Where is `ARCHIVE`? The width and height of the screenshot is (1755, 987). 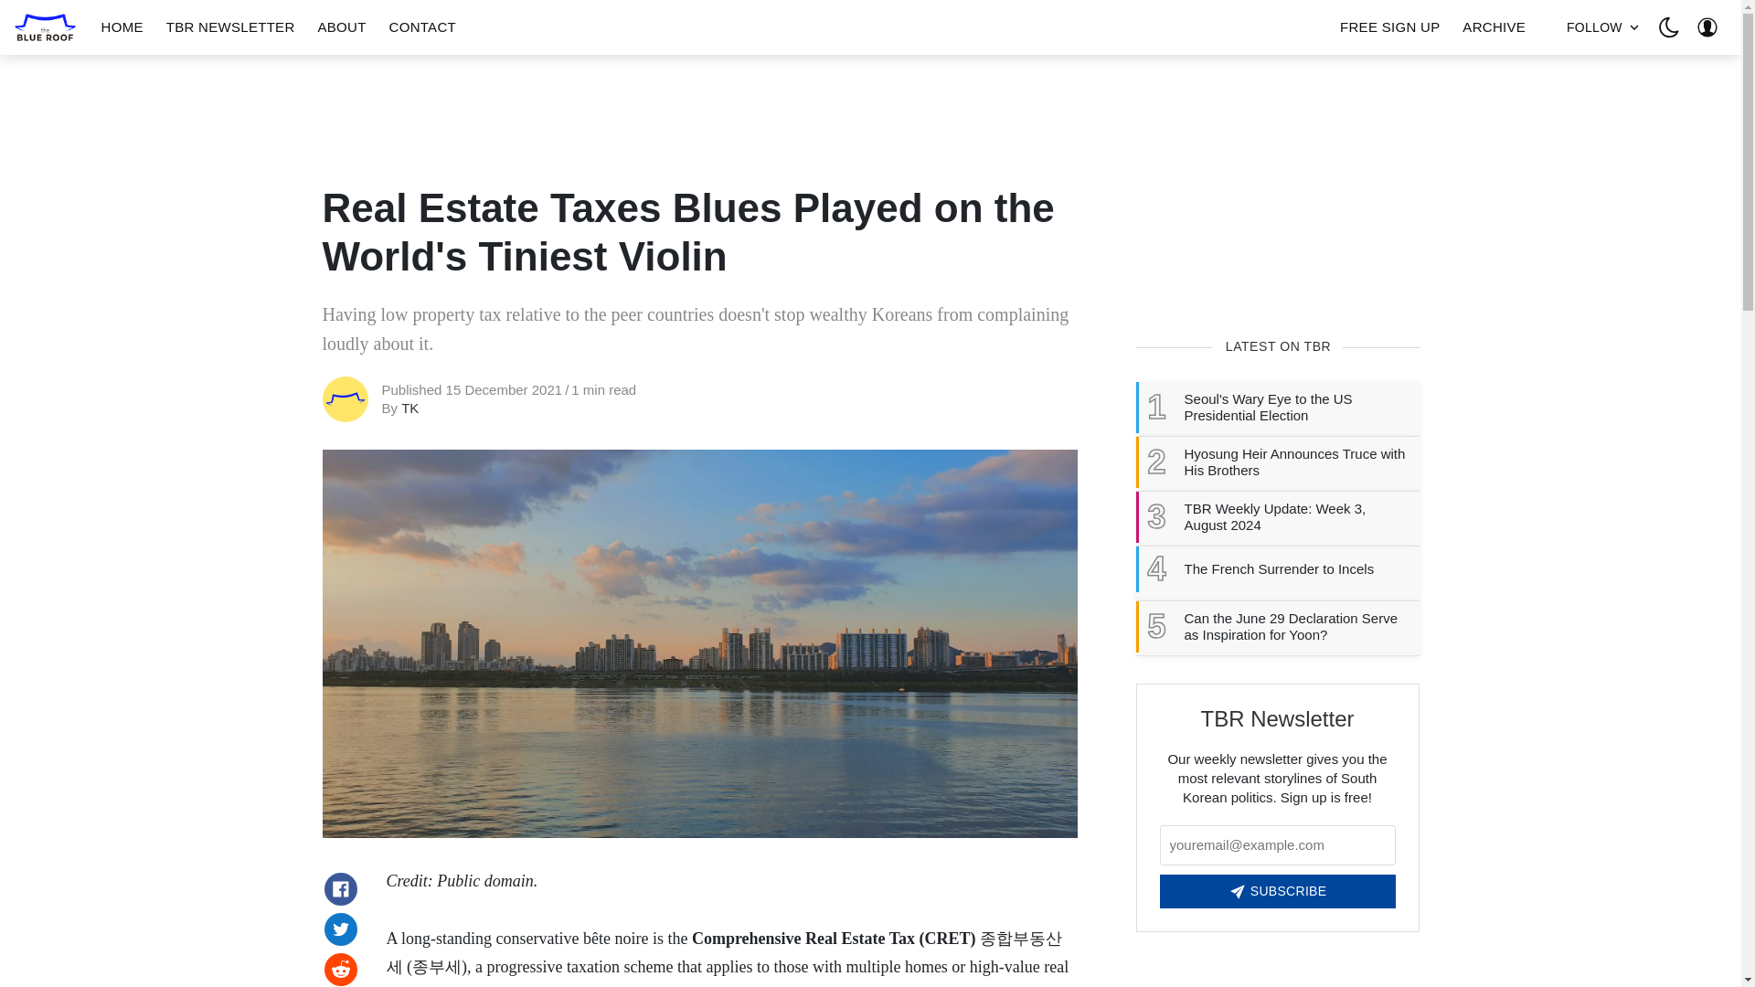
ARCHIVE is located at coordinates (1494, 27).